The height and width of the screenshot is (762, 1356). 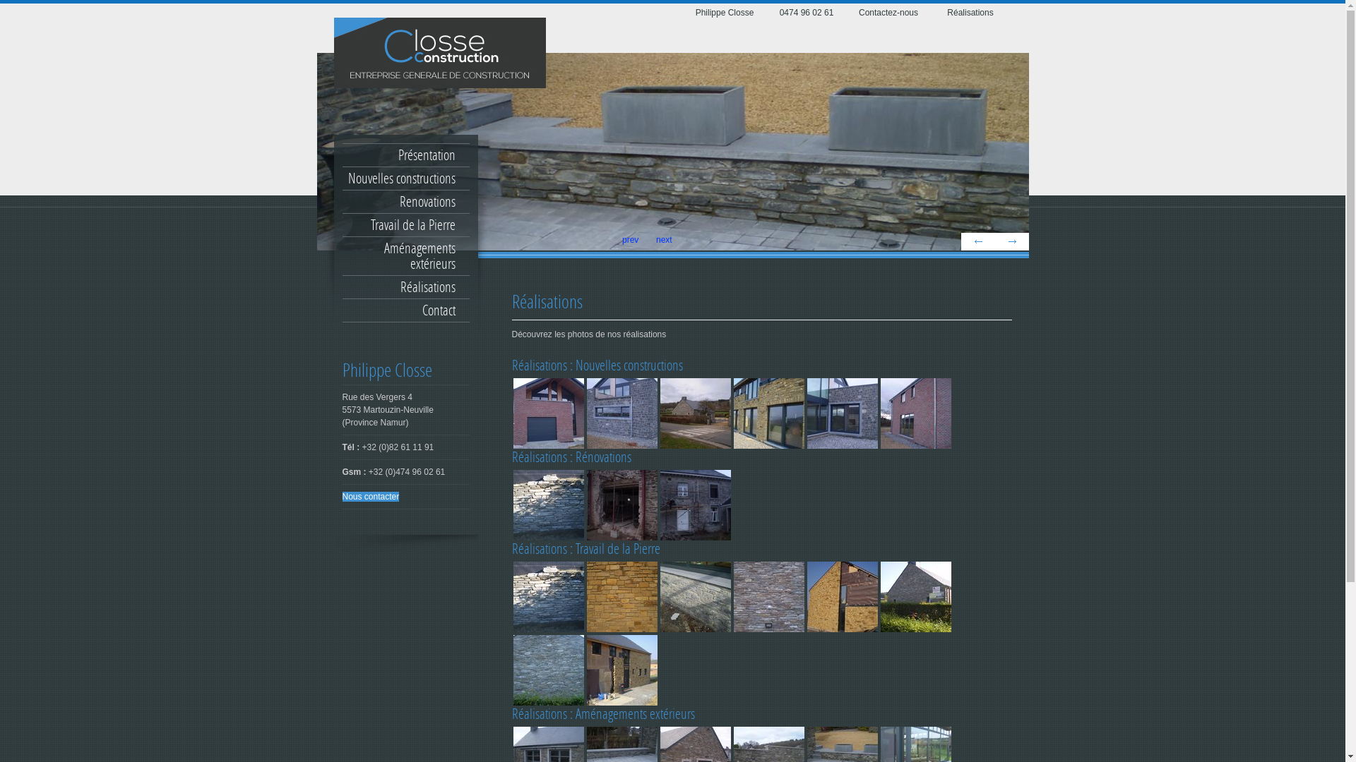 I want to click on OLYMPUS DIGITAL CAMERA         , so click(x=621, y=505).